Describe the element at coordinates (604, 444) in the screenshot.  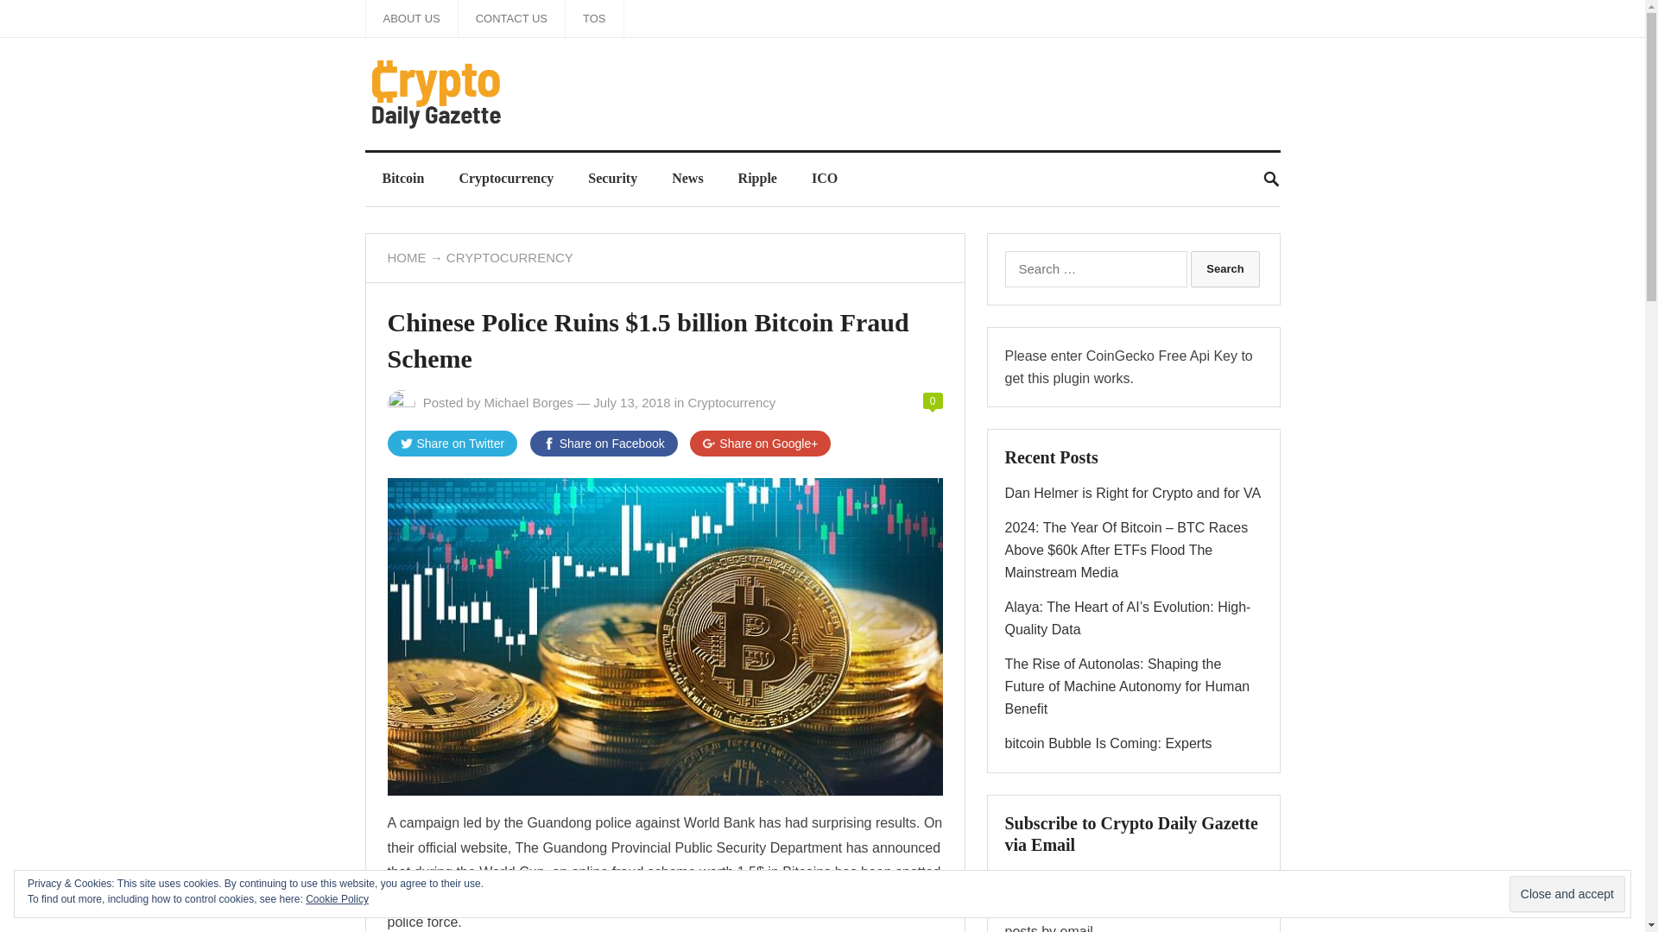
I see `Share on Facebook` at that location.